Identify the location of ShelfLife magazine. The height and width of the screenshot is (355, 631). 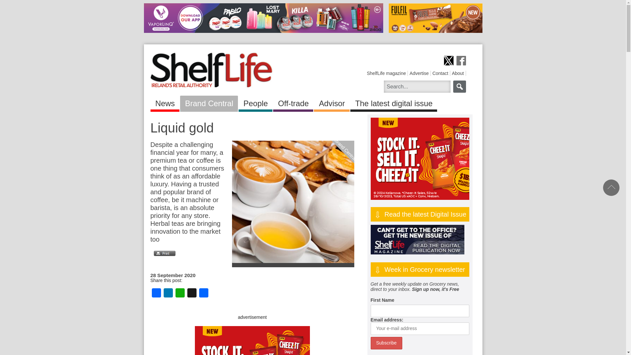
(386, 73).